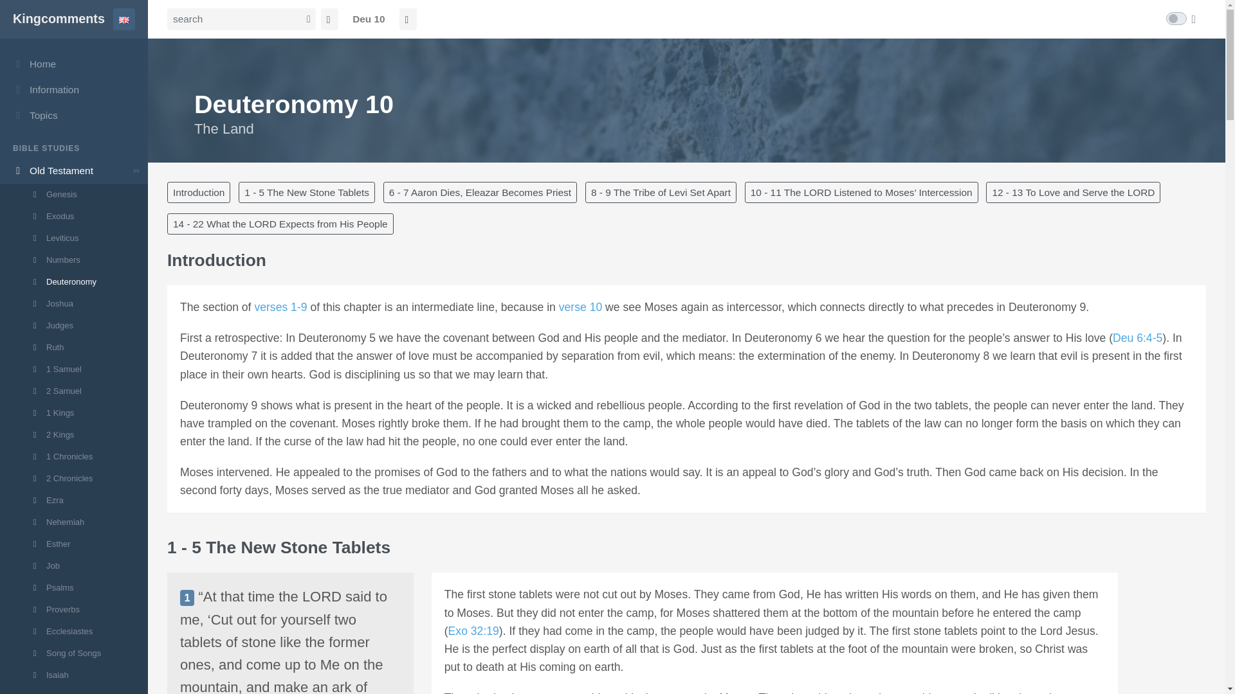  I want to click on Kingcomments, so click(59, 19).